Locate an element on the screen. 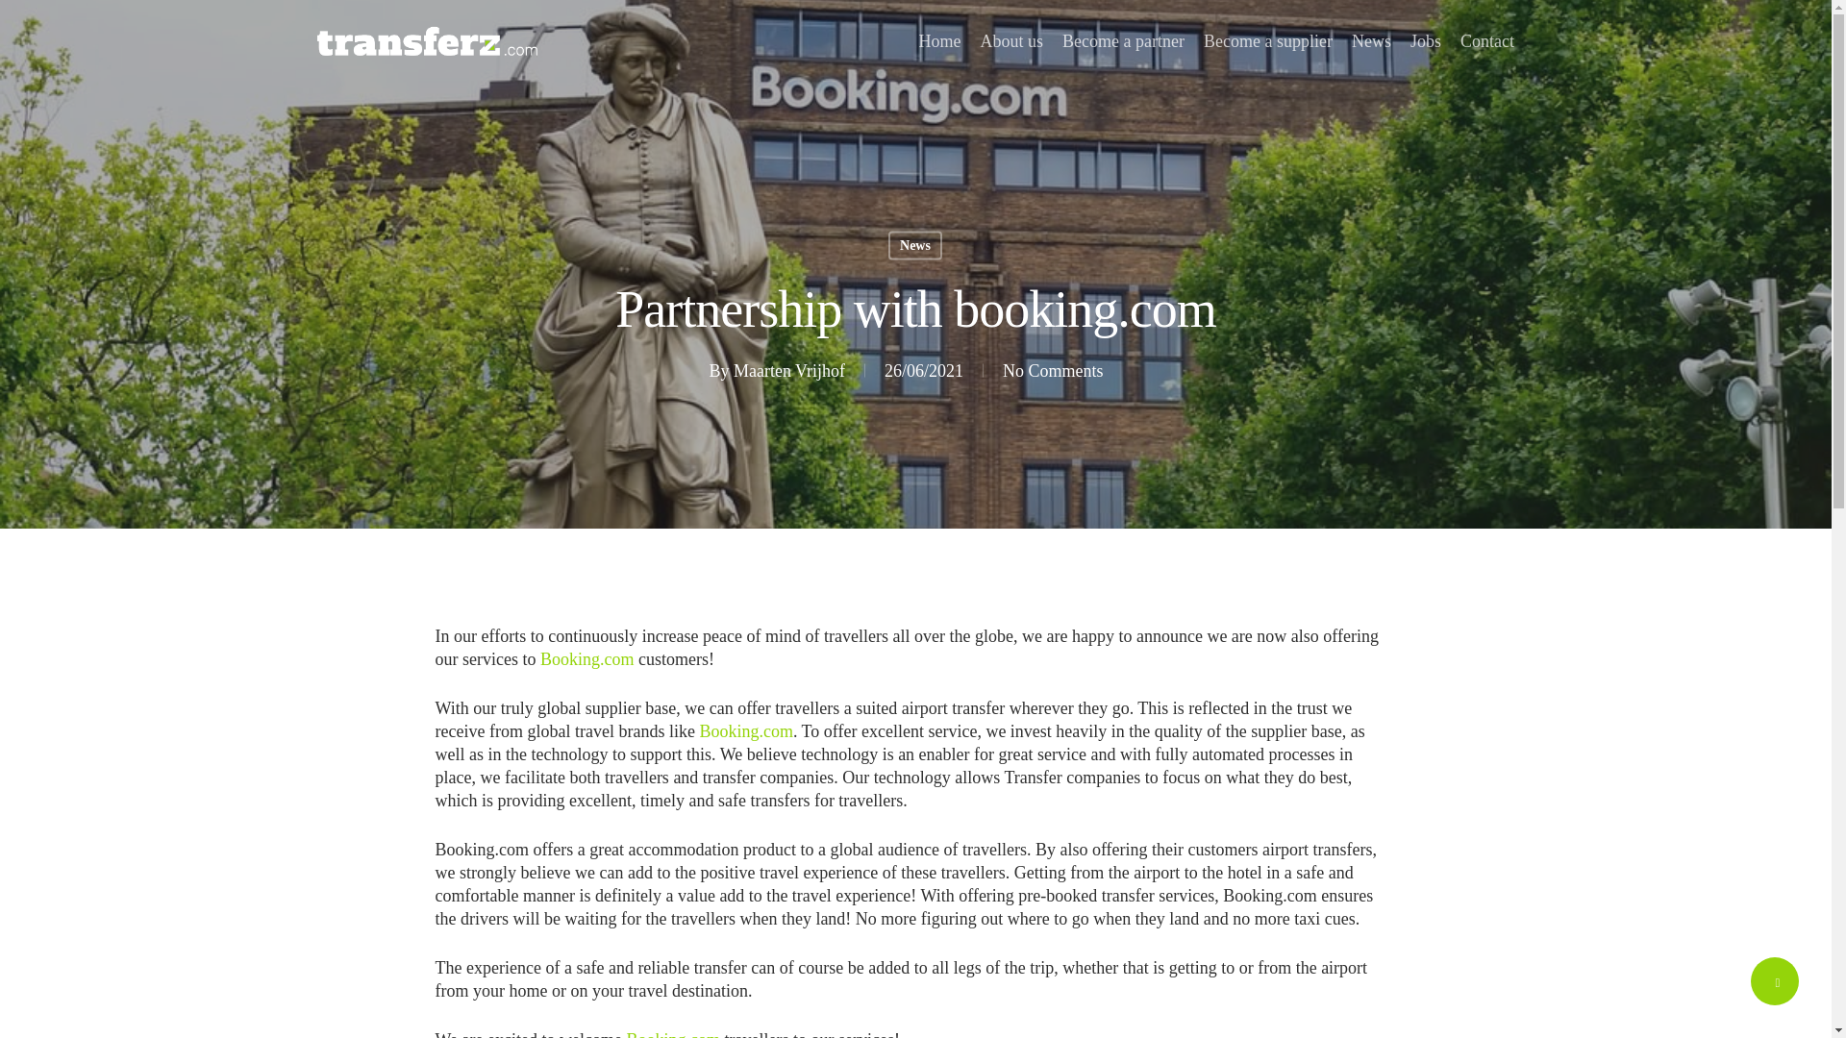 The height and width of the screenshot is (1038, 1846). No Comments is located at coordinates (1053, 371).